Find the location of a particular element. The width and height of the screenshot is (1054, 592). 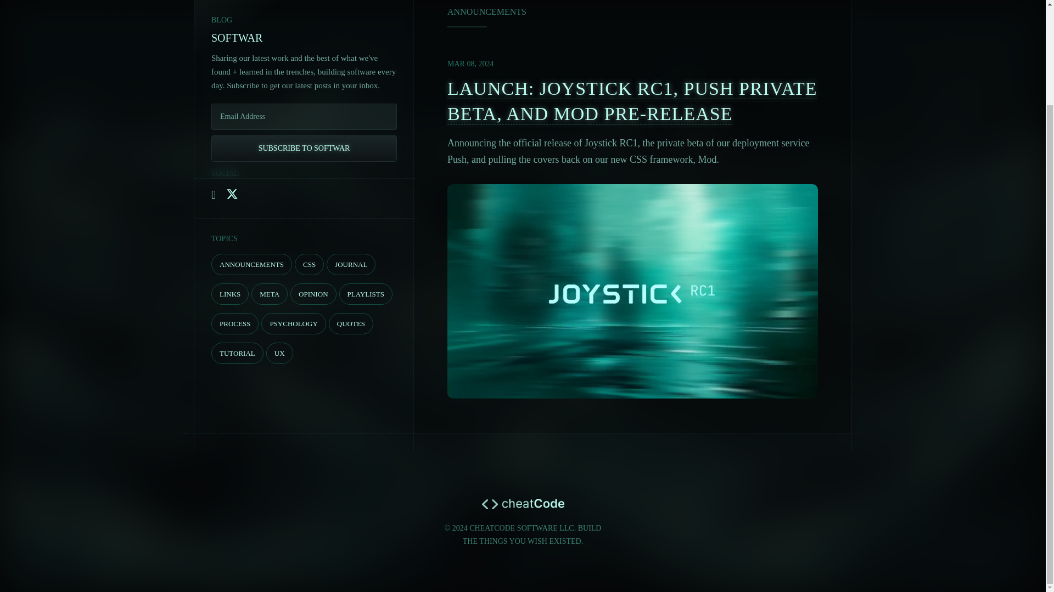

UX is located at coordinates (279, 353).